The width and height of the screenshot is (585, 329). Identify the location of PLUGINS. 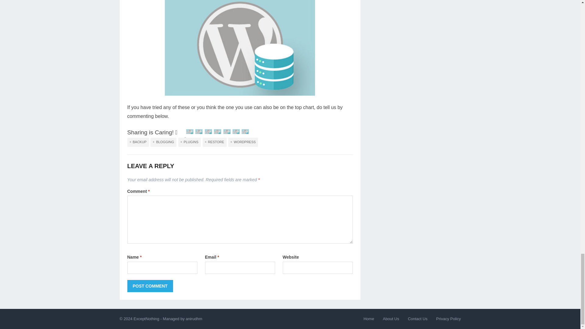
(190, 142).